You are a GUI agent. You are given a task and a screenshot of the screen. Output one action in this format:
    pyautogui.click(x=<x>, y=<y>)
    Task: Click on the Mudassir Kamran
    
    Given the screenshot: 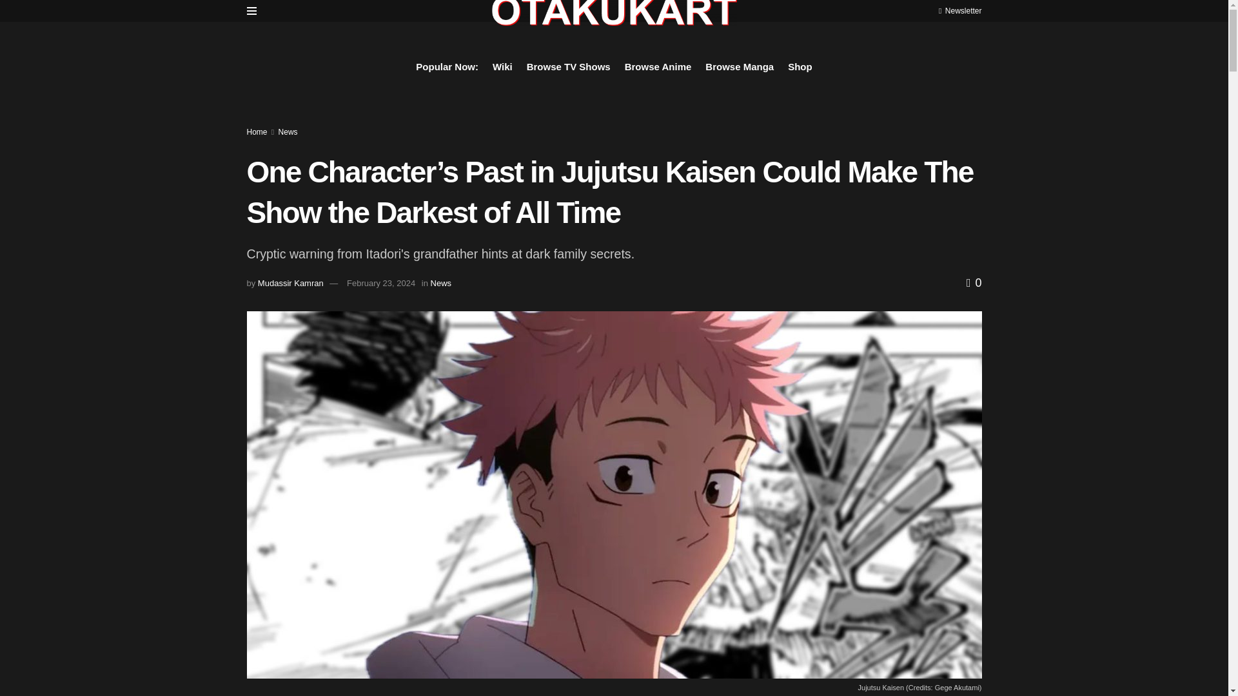 What is the action you would take?
    pyautogui.click(x=290, y=284)
    